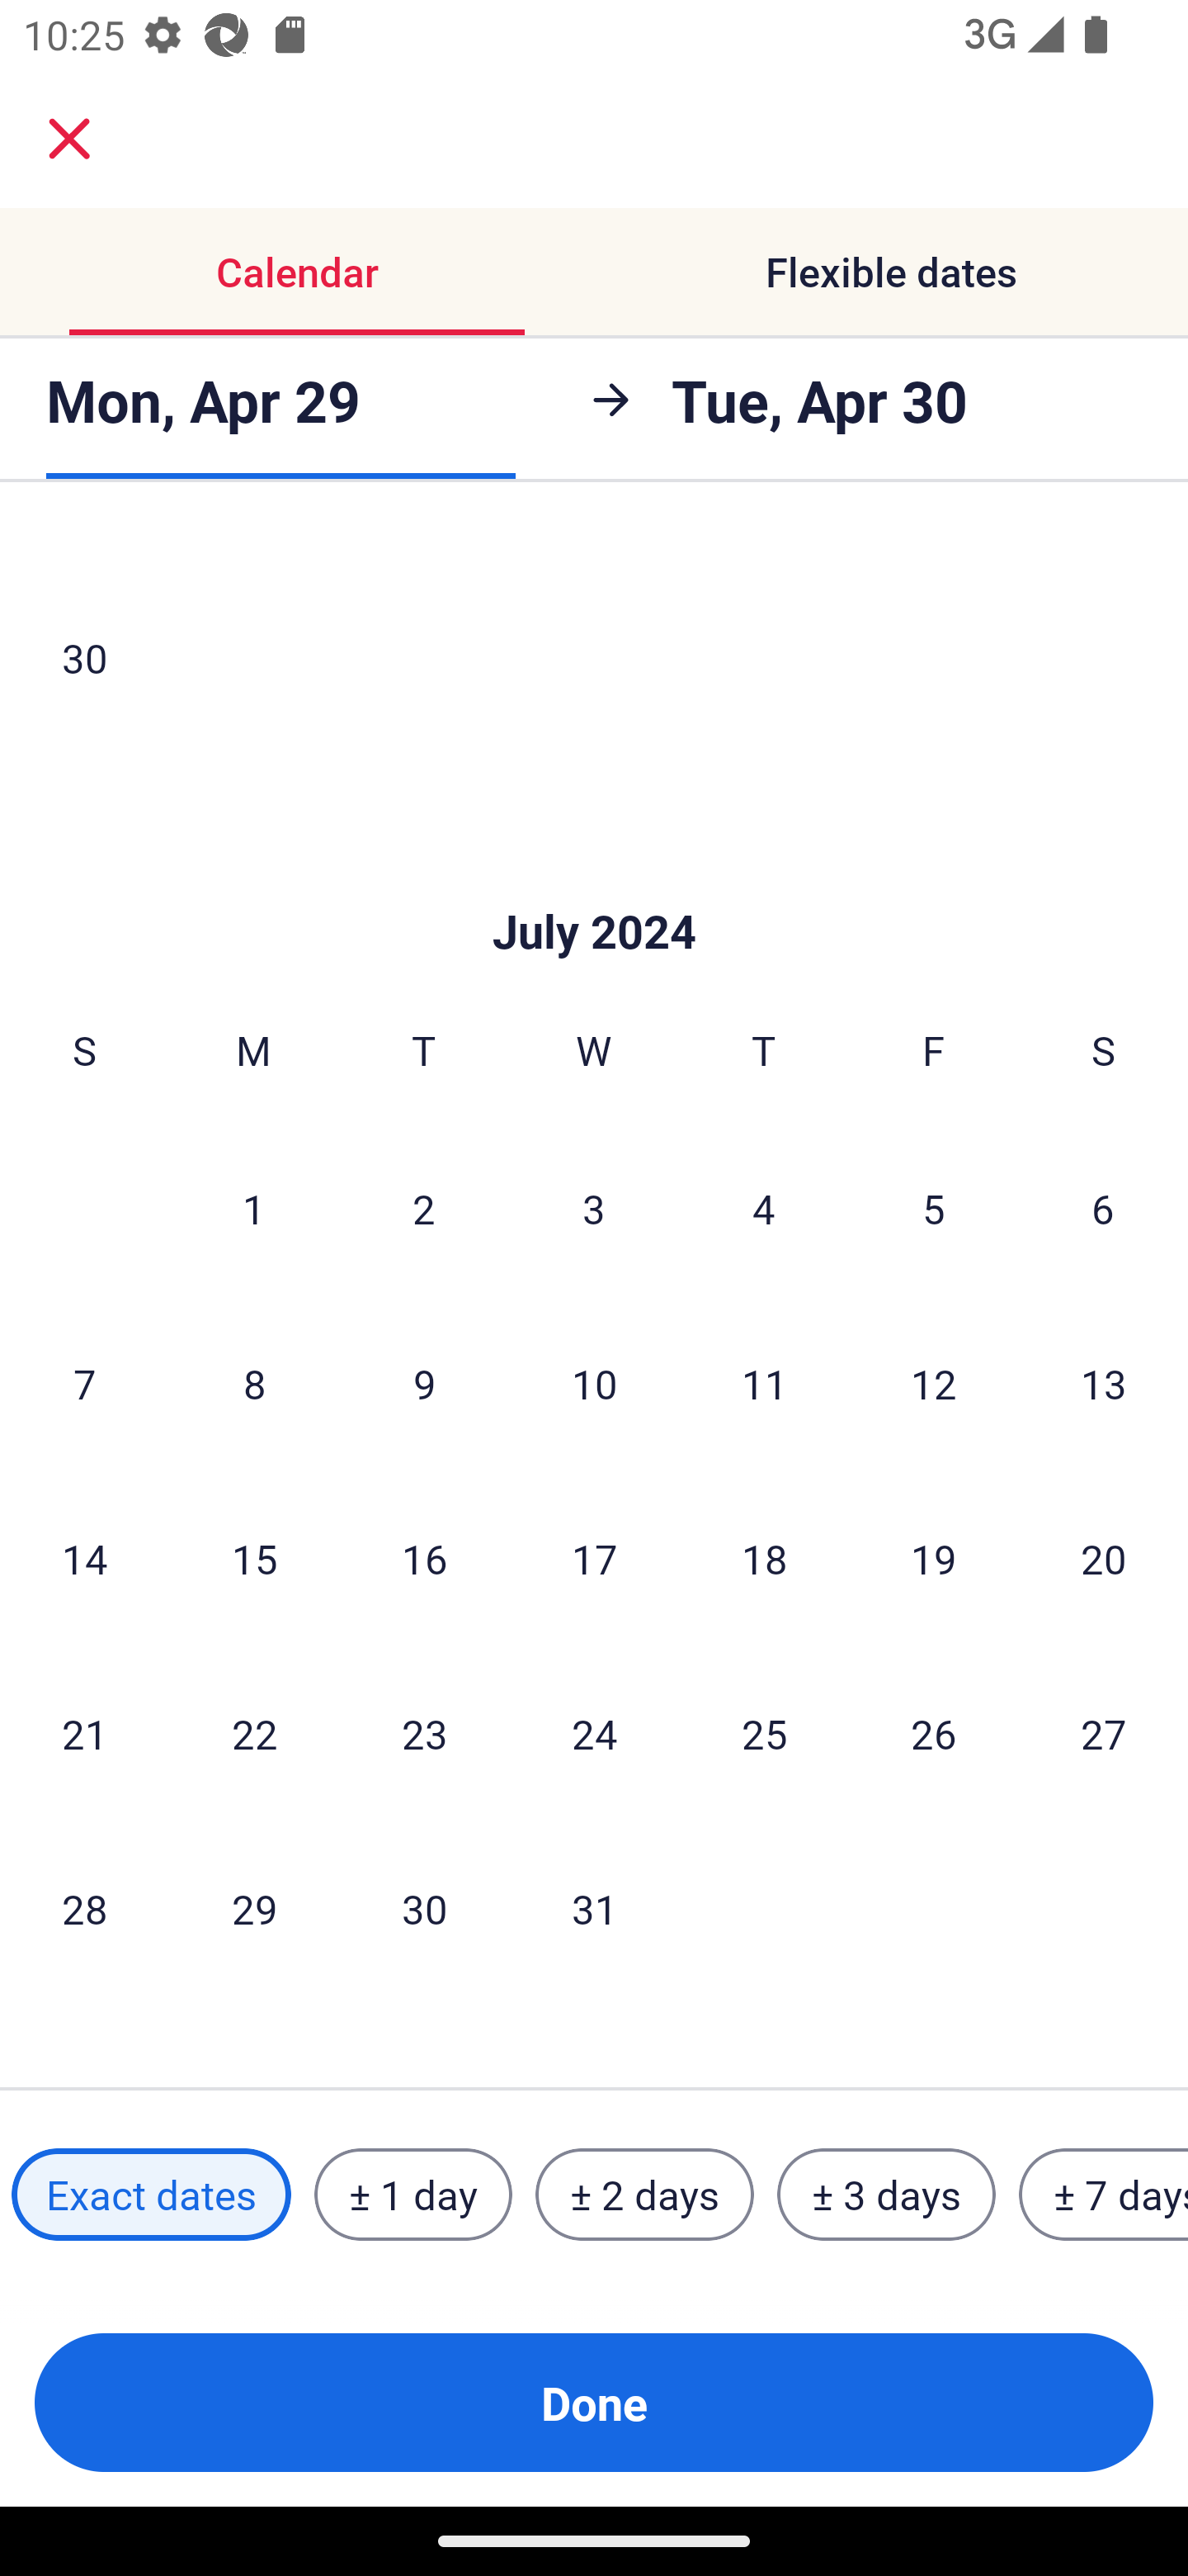  Describe the element at coordinates (594, 1208) in the screenshot. I see `3 Wednesday, July 3, 2024` at that location.